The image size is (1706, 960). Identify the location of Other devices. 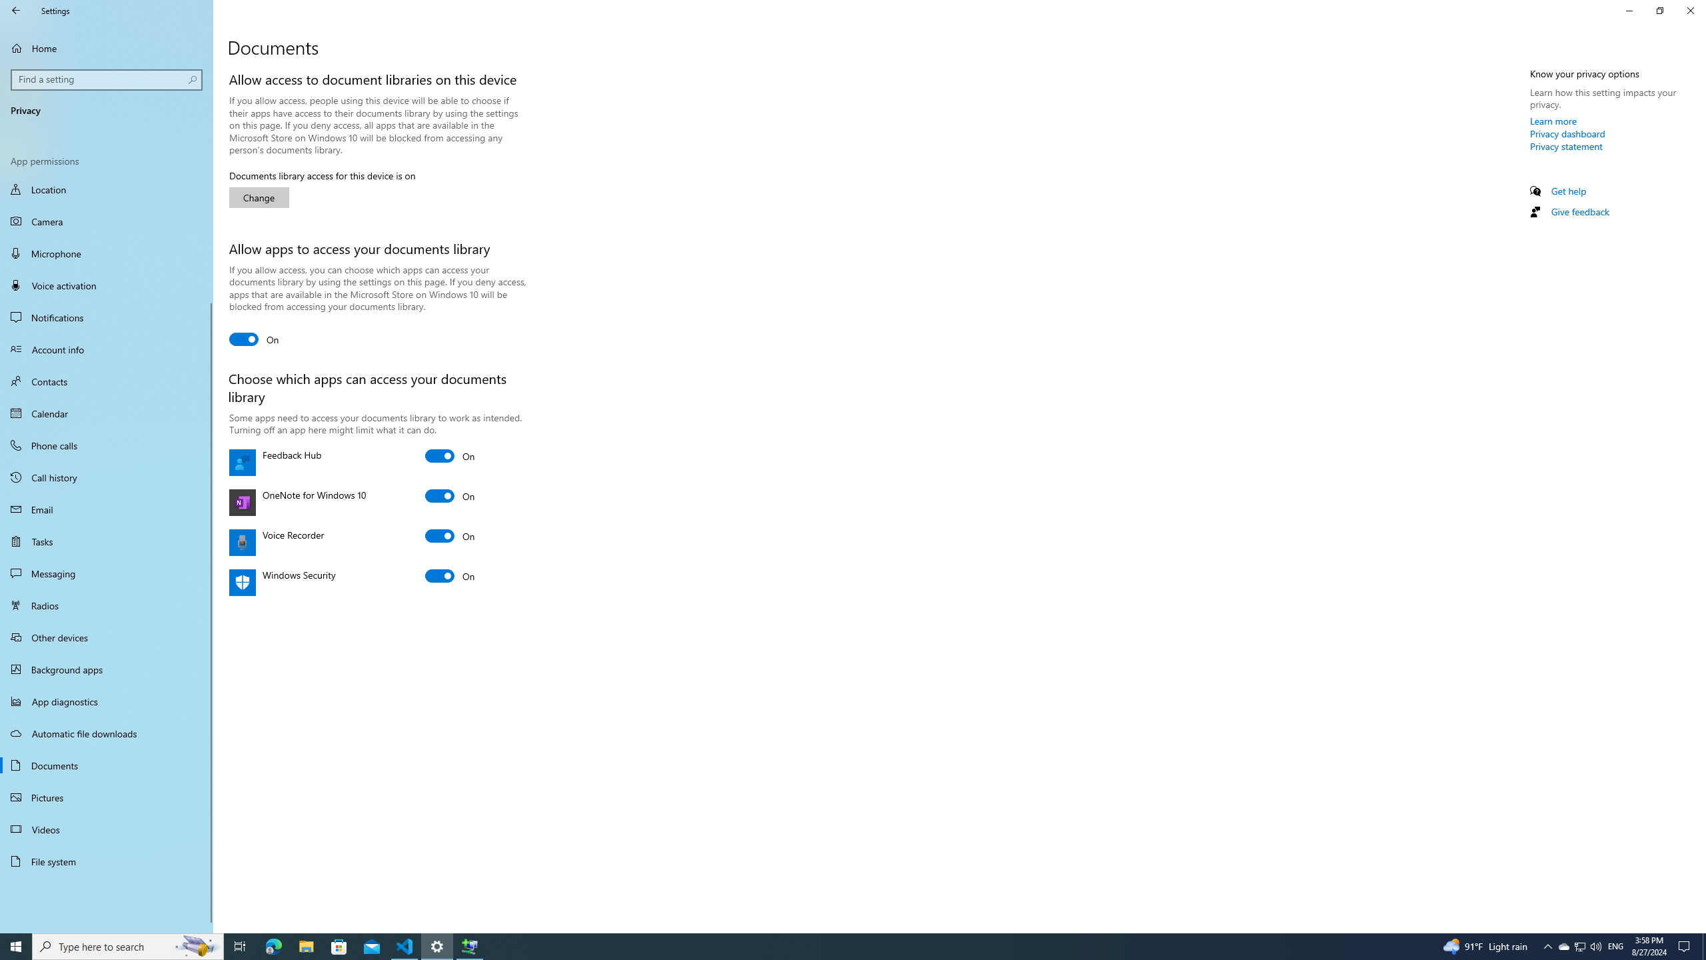
(107, 637).